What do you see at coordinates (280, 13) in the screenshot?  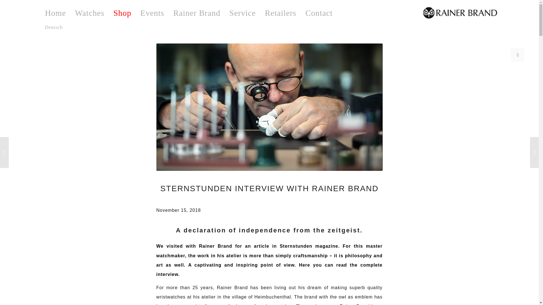 I see `Retailers` at bounding box center [280, 13].